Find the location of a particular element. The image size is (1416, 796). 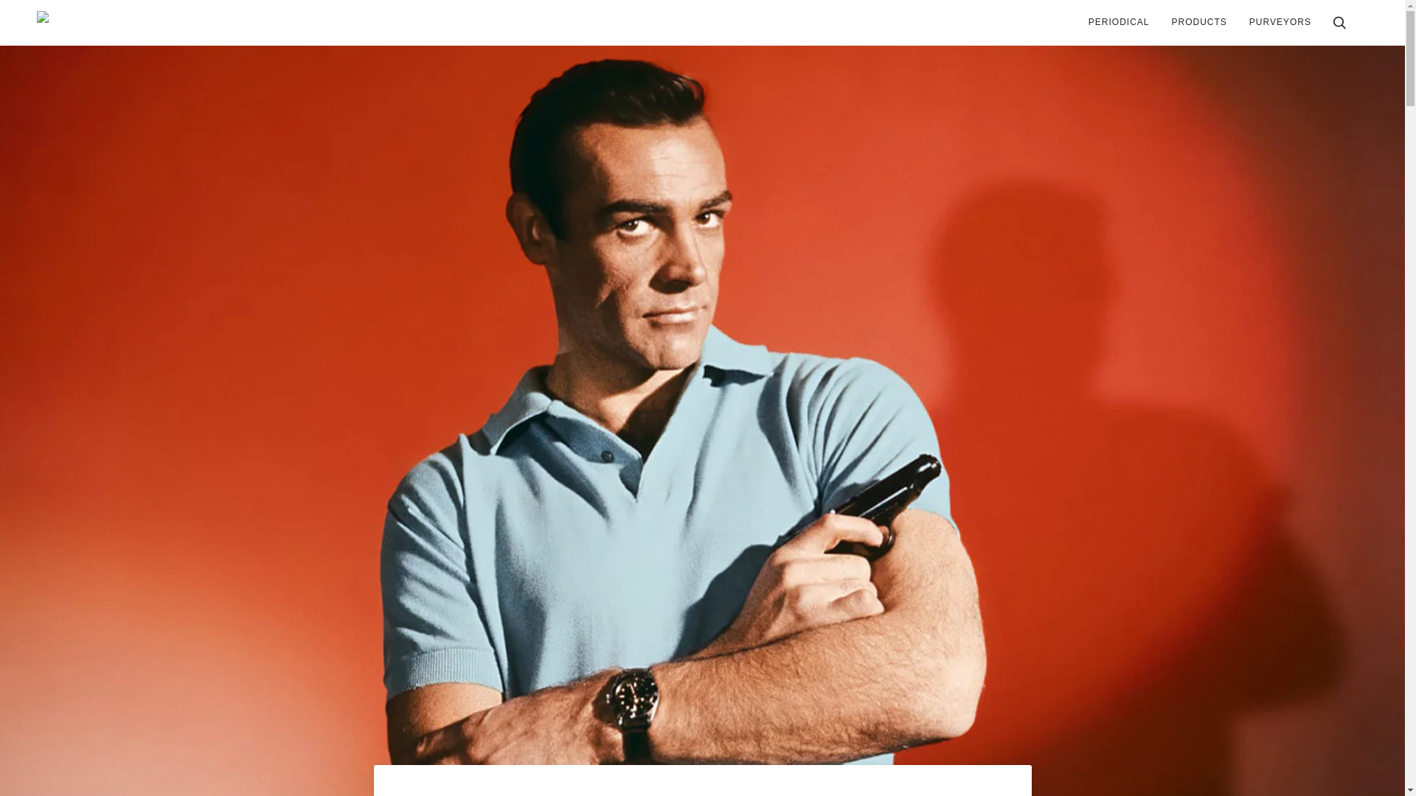

PURVEYORS is located at coordinates (1280, 22).